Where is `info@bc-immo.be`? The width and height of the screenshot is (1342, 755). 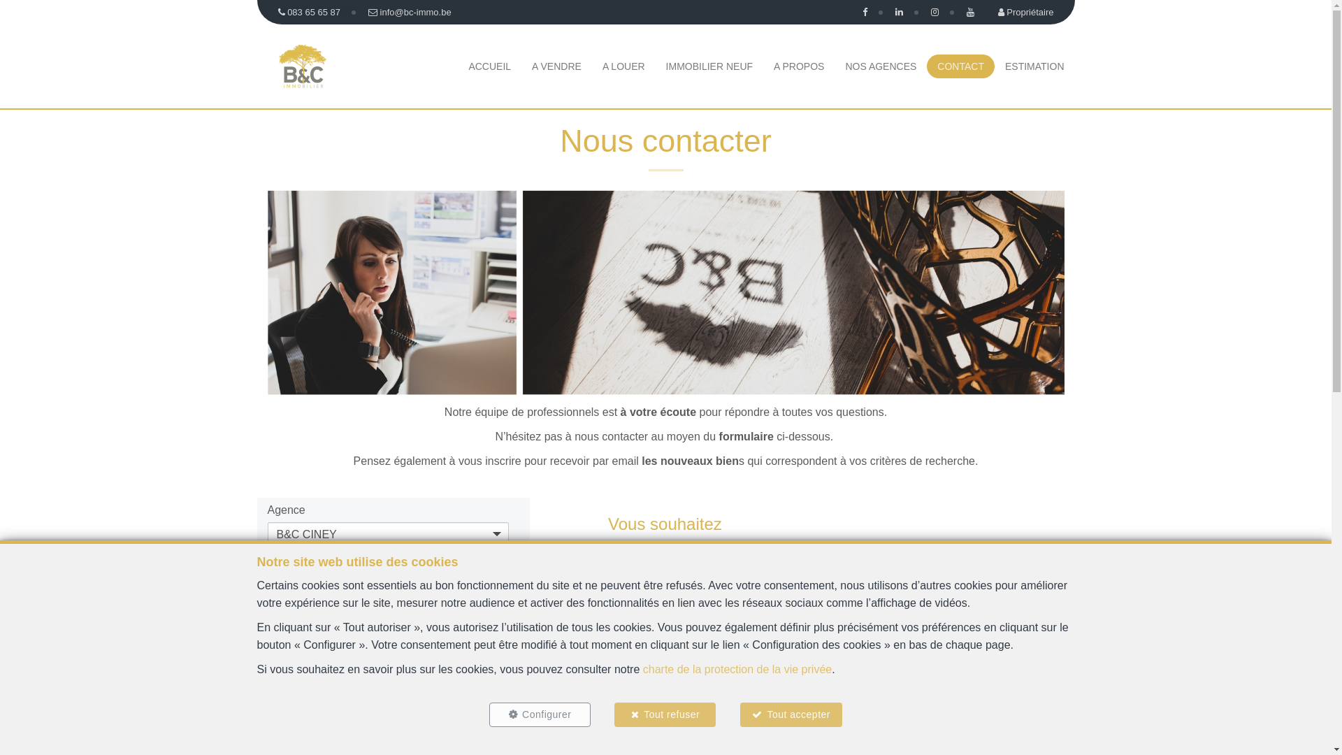
info@bc-immo.be is located at coordinates (311, 667).